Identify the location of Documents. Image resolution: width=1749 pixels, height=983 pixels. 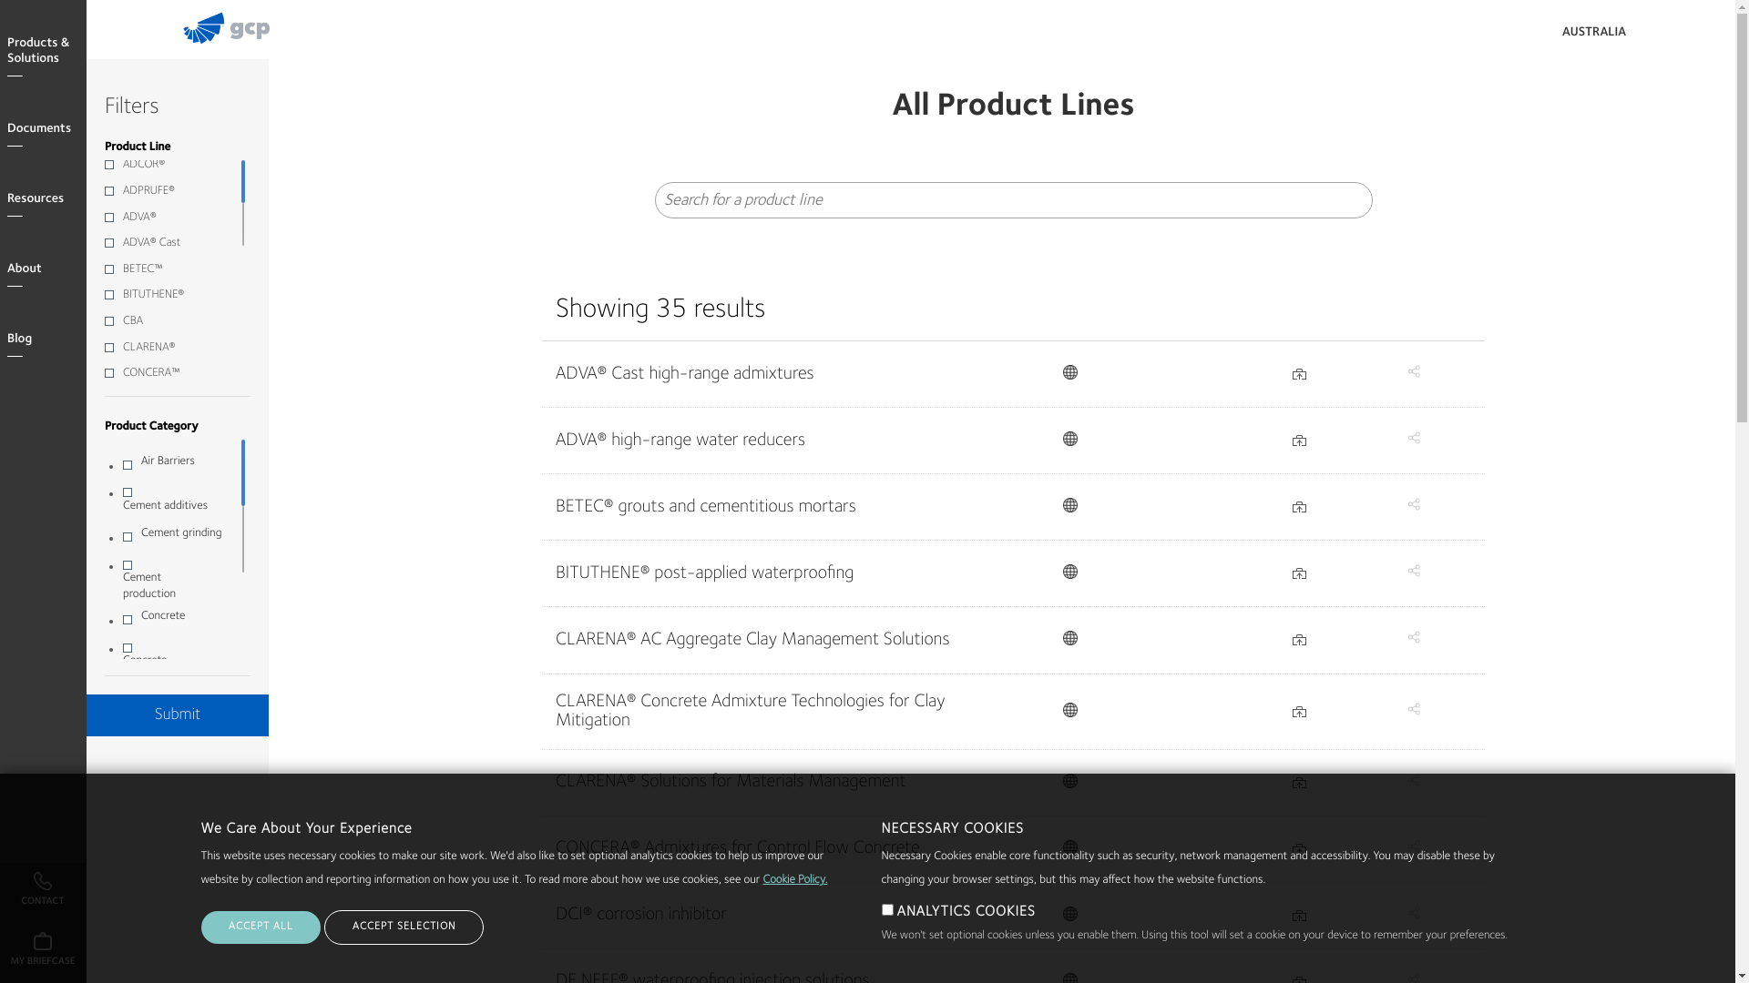
(47, 129).